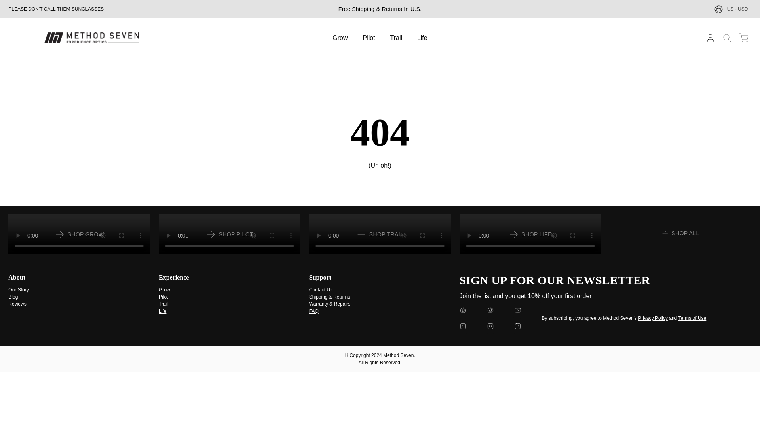 Image resolution: width=760 pixels, height=427 pixels. I want to click on Life Eyewear, so click(162, 311).